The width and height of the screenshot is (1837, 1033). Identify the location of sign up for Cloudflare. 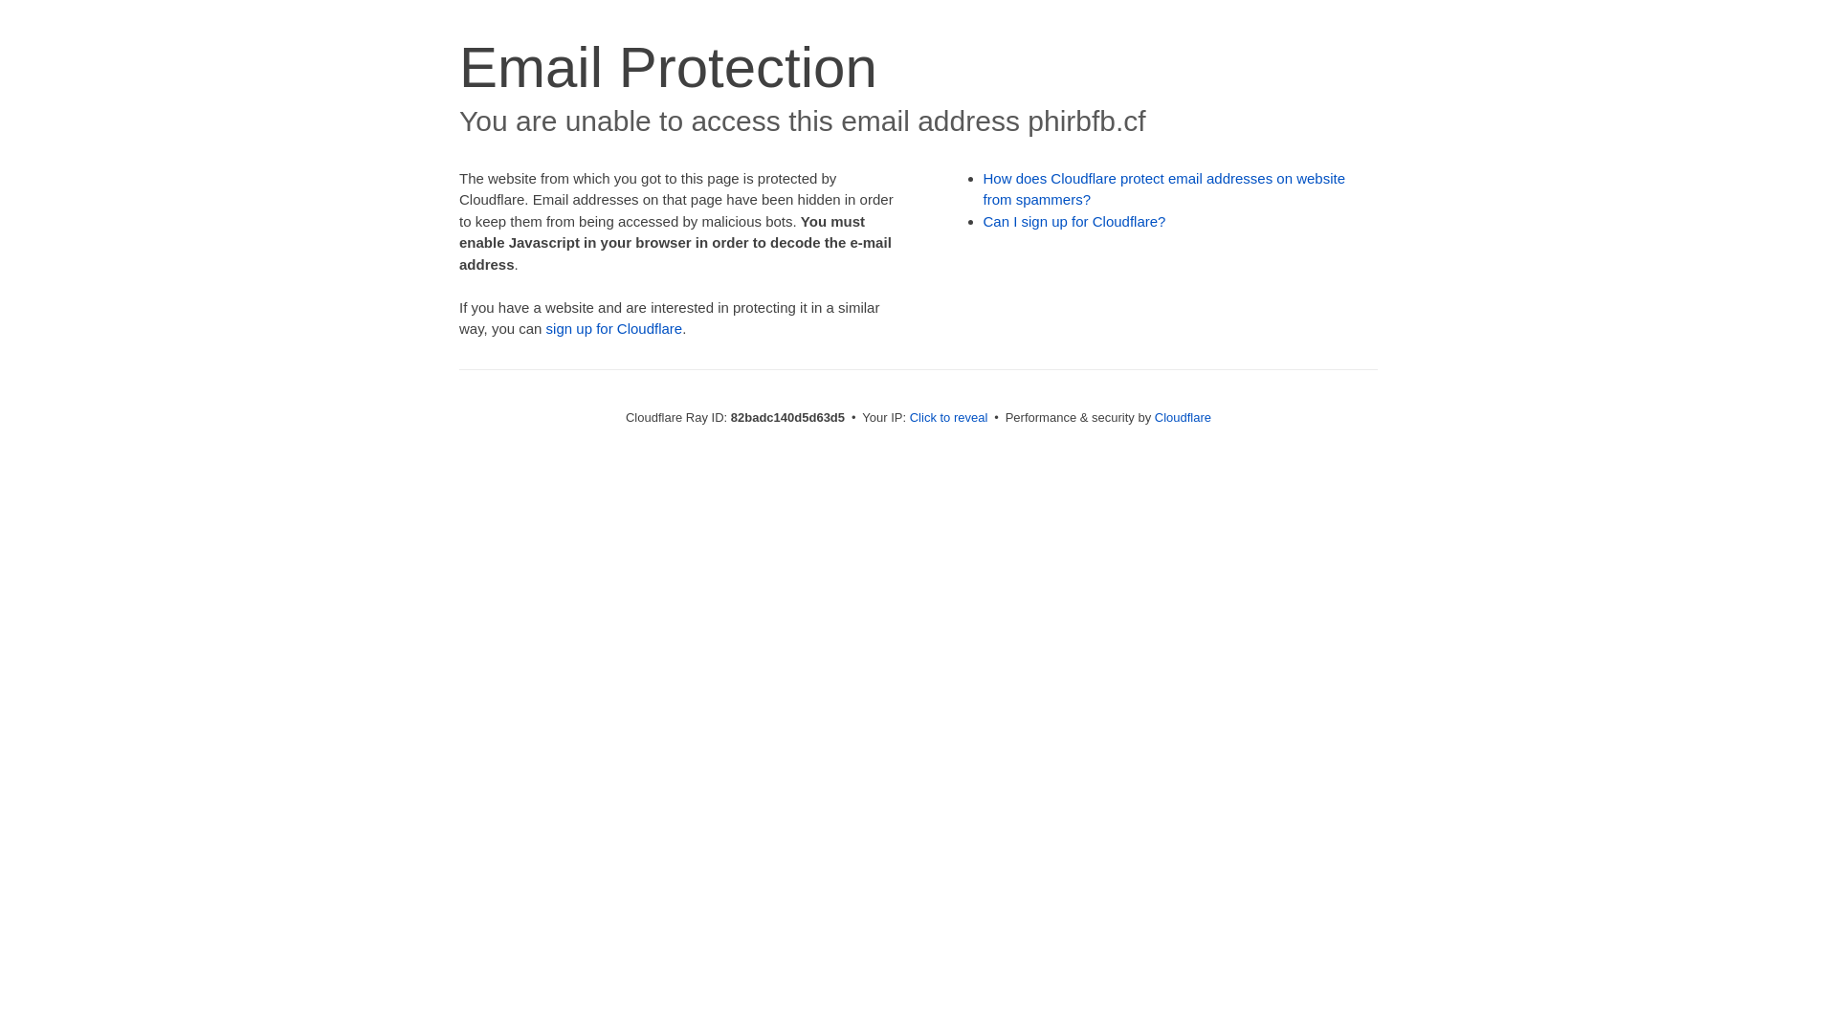
(614, 329).